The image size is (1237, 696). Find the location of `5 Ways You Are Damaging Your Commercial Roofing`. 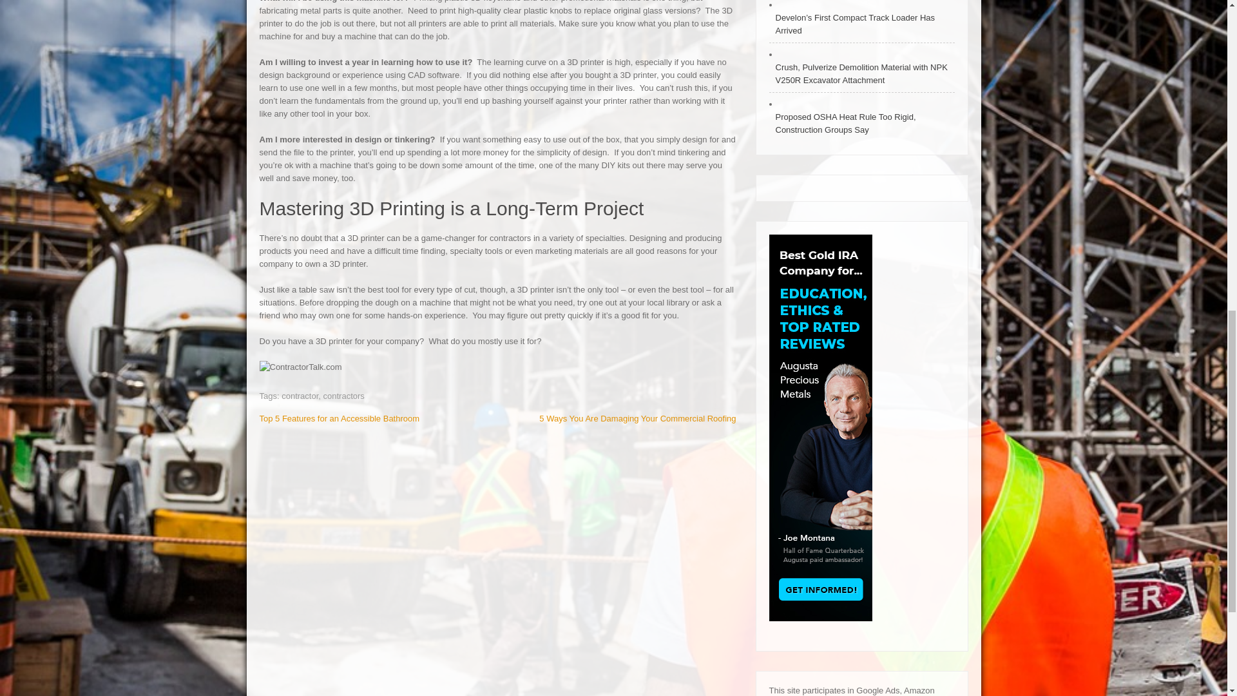

5 Ways You Are Damaging Your Commercial Roofing is located at coordinates (638, 418).